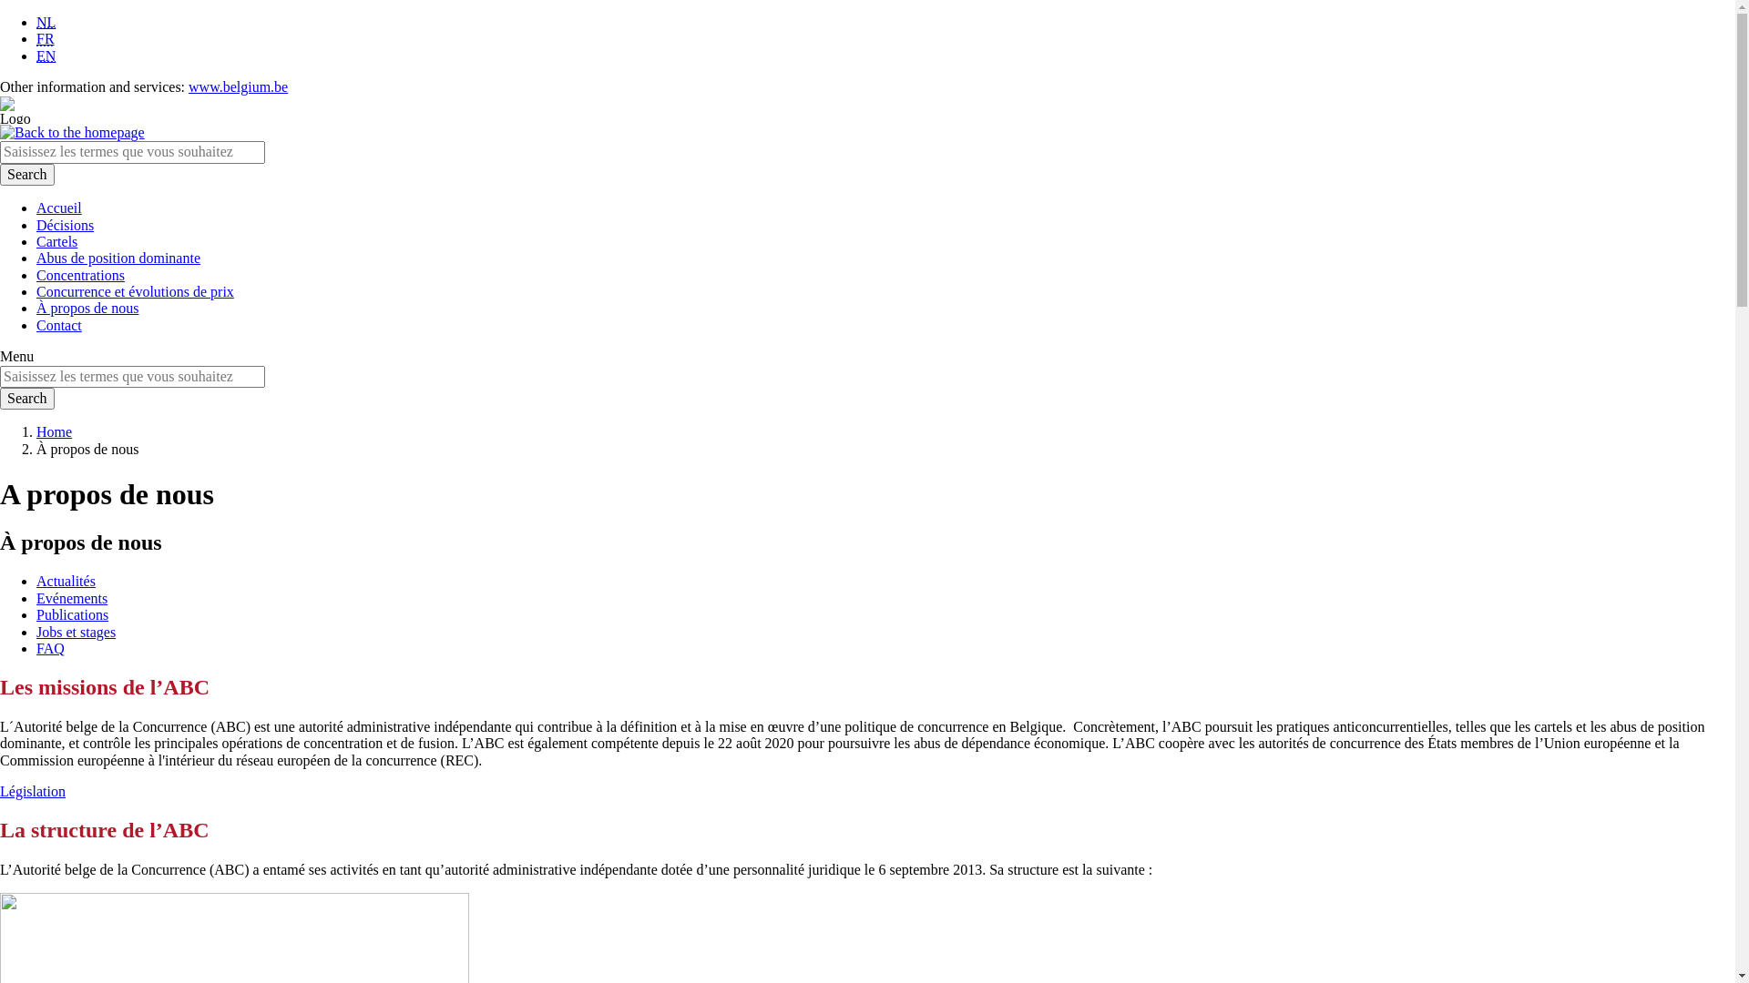 Image resolution: width=1749 pixels, height=983 pixels. I want to click on NL, so click(46, 22).